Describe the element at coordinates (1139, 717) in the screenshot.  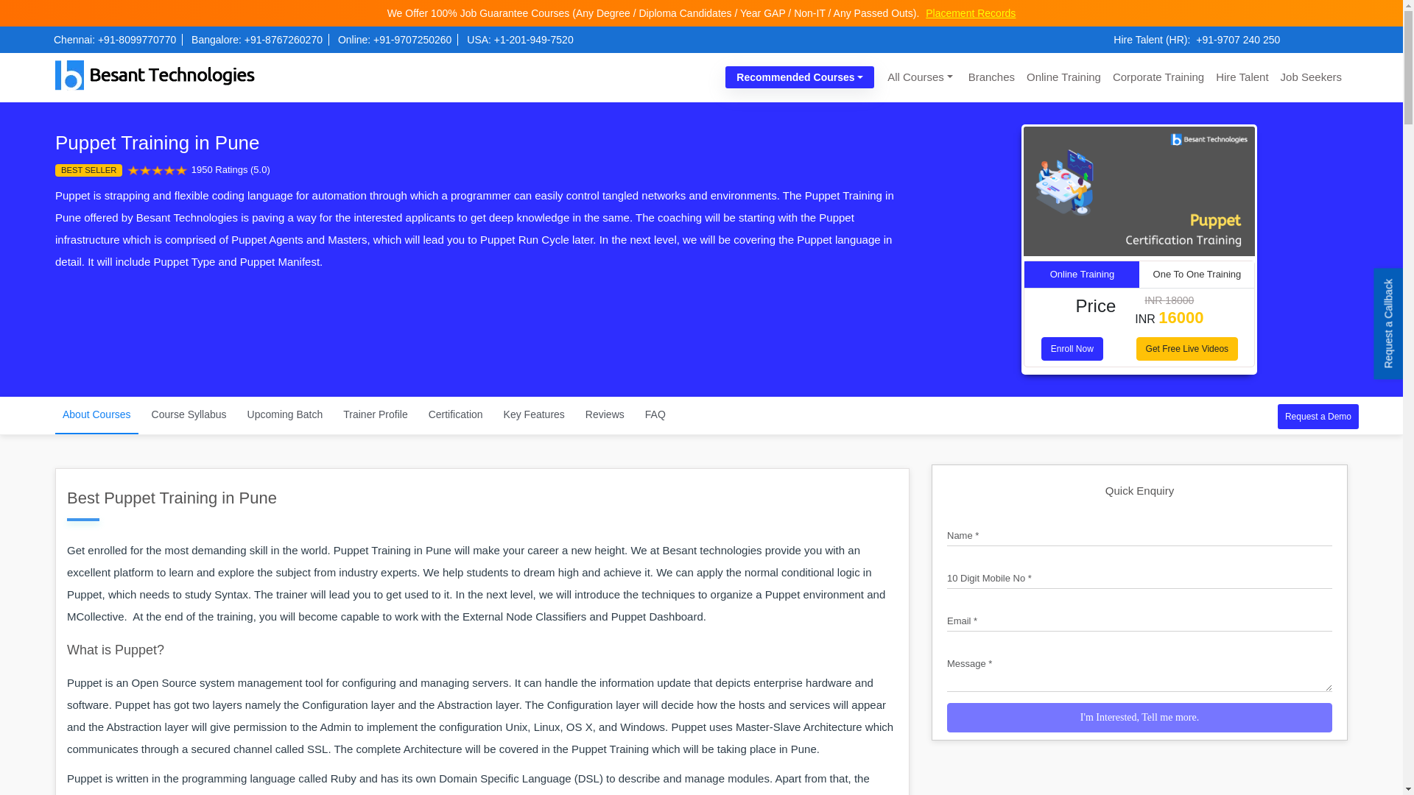
I see `I'm Interested, Tell me more.` at that location.